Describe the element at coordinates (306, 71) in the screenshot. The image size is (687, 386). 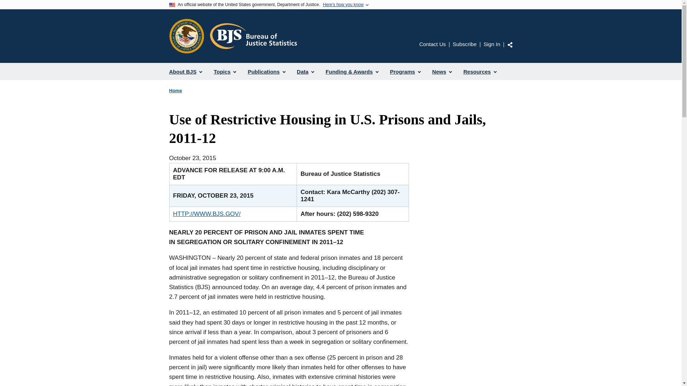
I see `Data` at that location.